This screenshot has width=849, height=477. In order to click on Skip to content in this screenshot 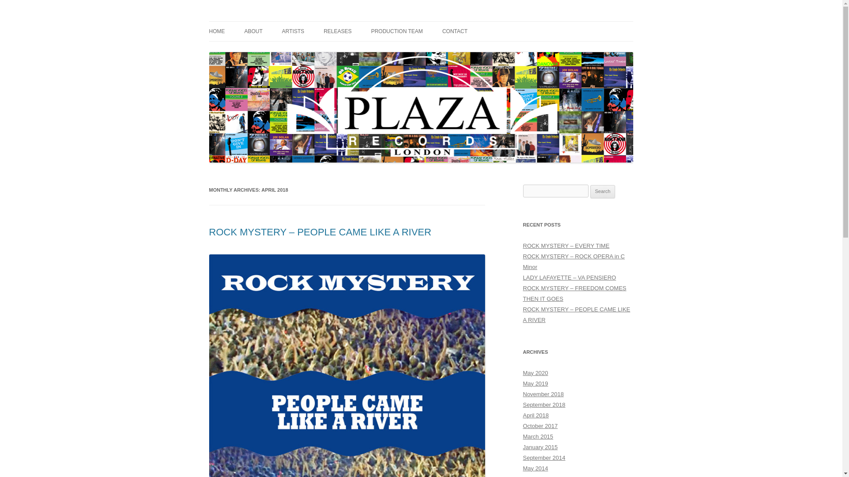, I will do `click(441, 24)`.